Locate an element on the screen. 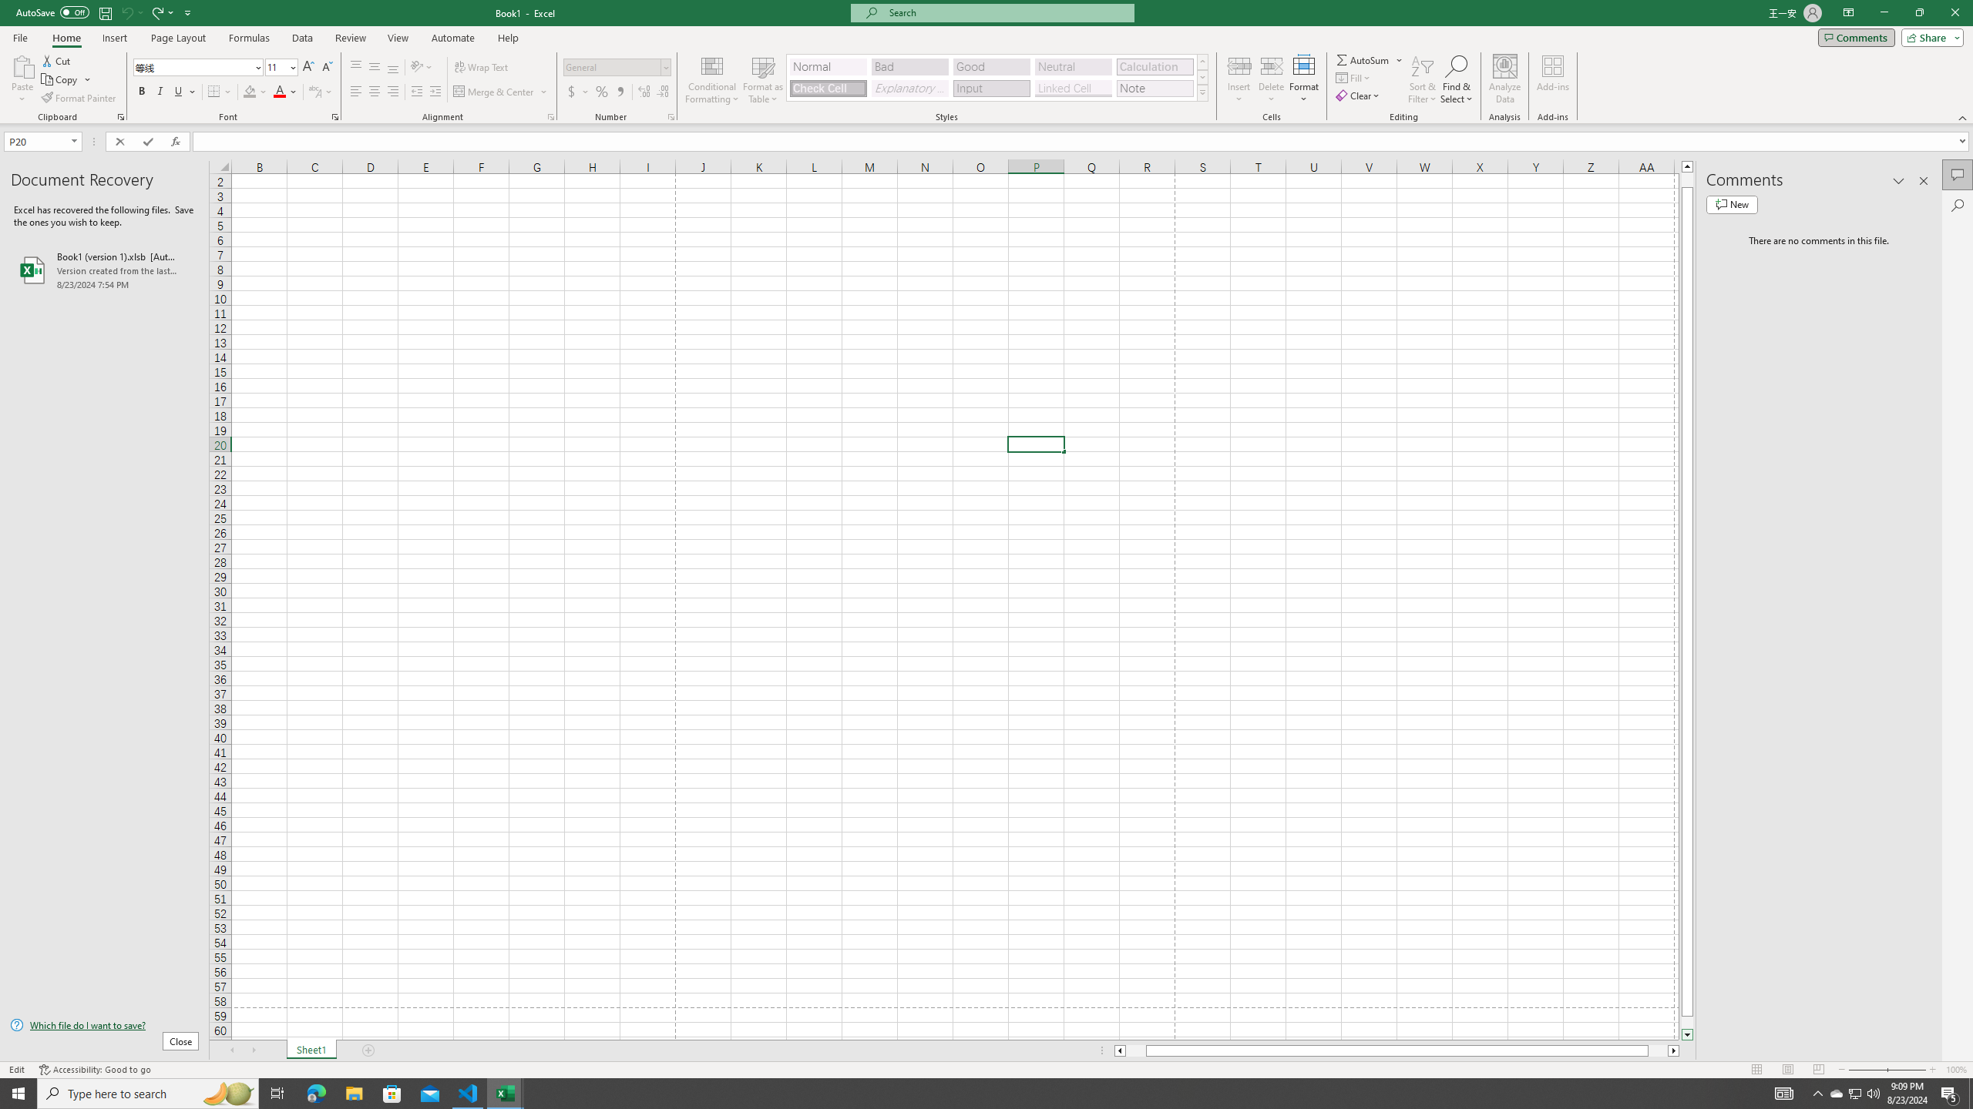 The width and height of the screenshot is (1973, 1109). AutoSum is located at coordinates (1370, 60).